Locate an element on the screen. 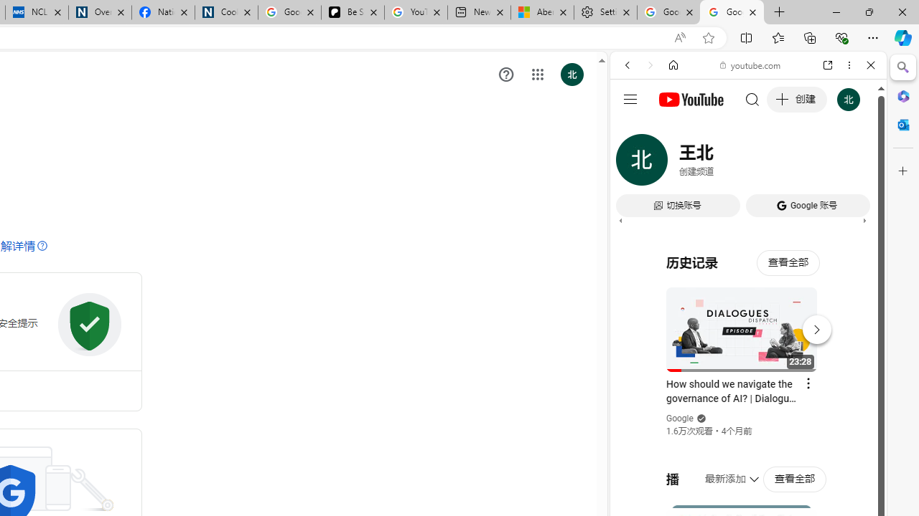  Cookies is located at coordinates (226, 13).